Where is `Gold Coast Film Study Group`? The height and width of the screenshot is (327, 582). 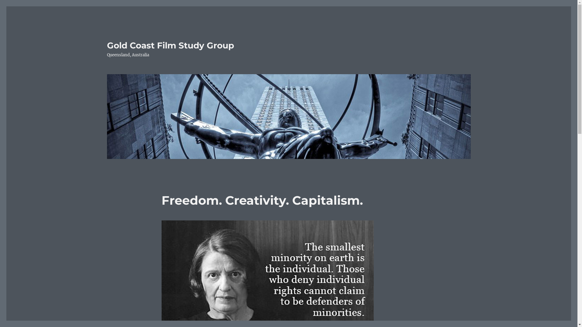 Gold Coast Film Study Group is located at coordinates (170, 45).